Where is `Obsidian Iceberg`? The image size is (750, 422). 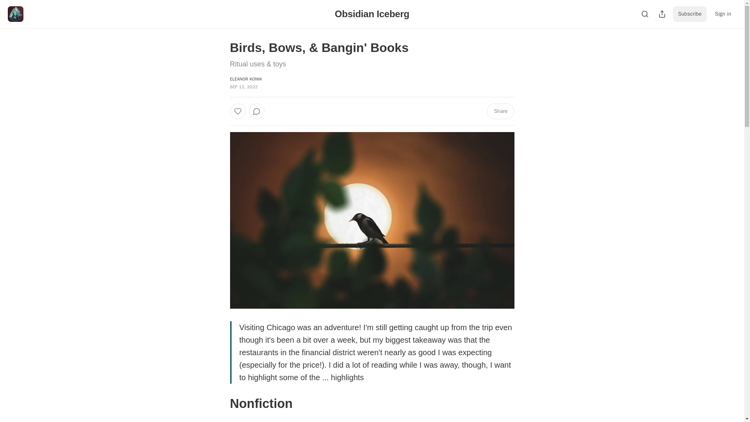
Obsidian Iceberg is located at coordinates (372, 13).